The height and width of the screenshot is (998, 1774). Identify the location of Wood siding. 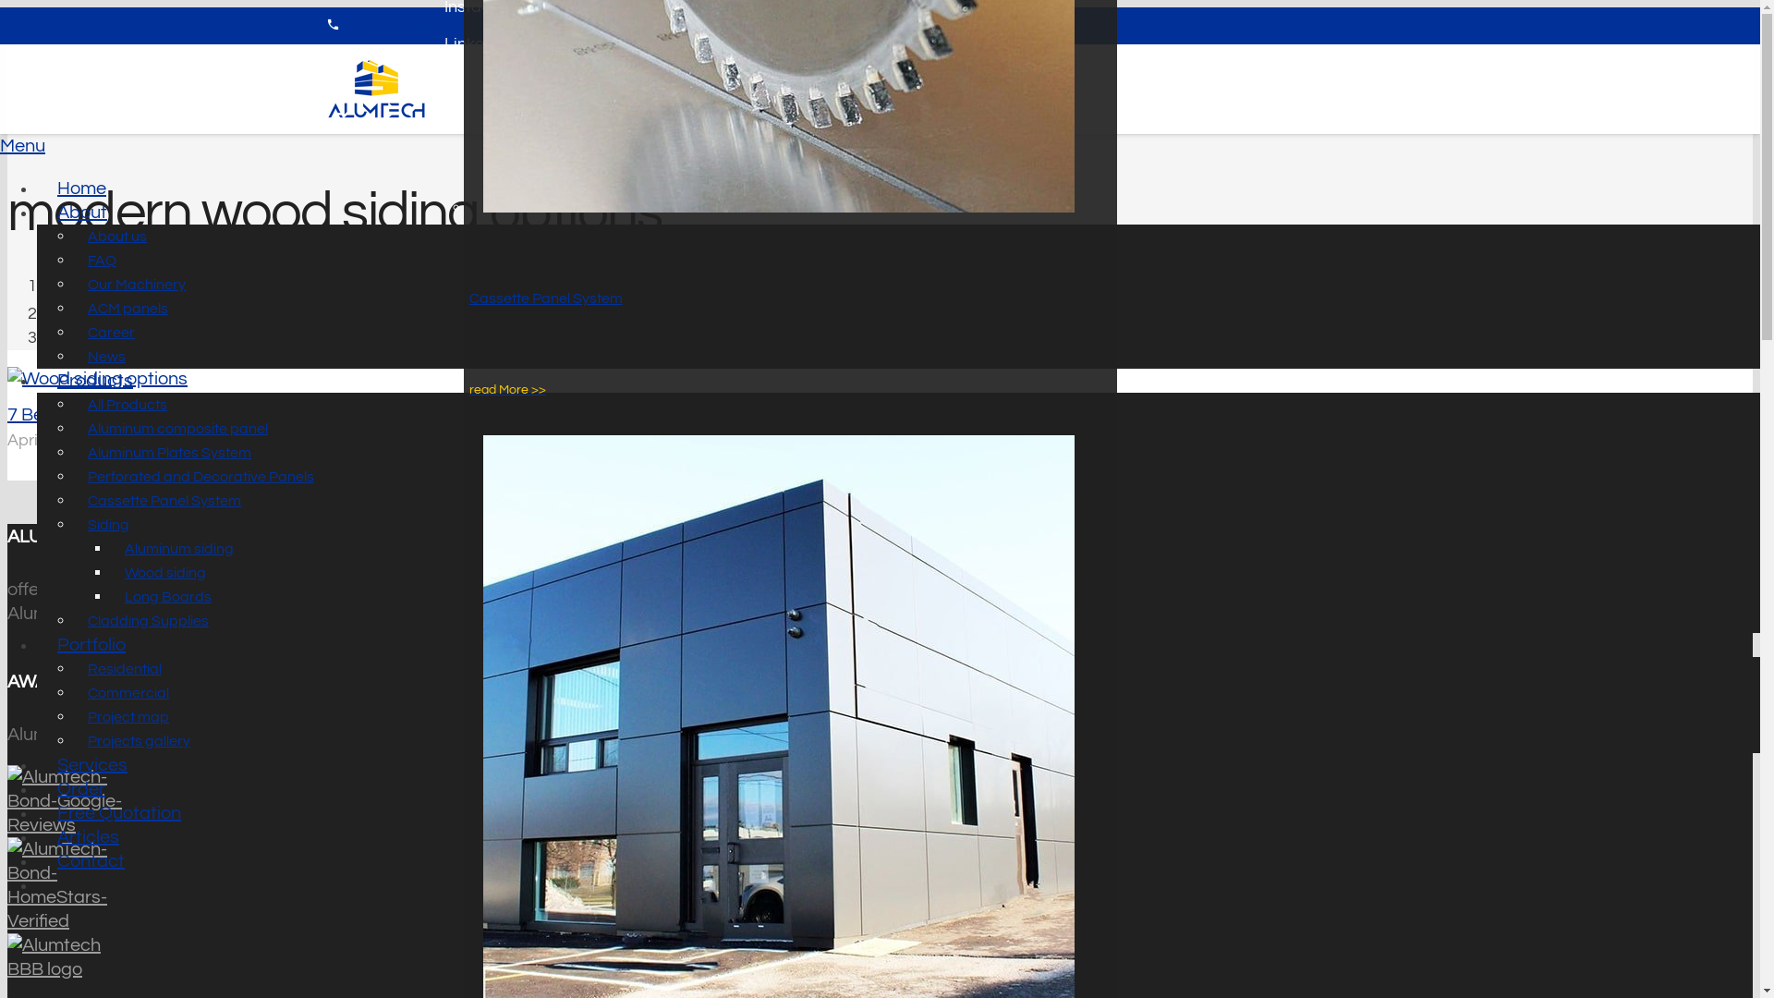
(165, 573).